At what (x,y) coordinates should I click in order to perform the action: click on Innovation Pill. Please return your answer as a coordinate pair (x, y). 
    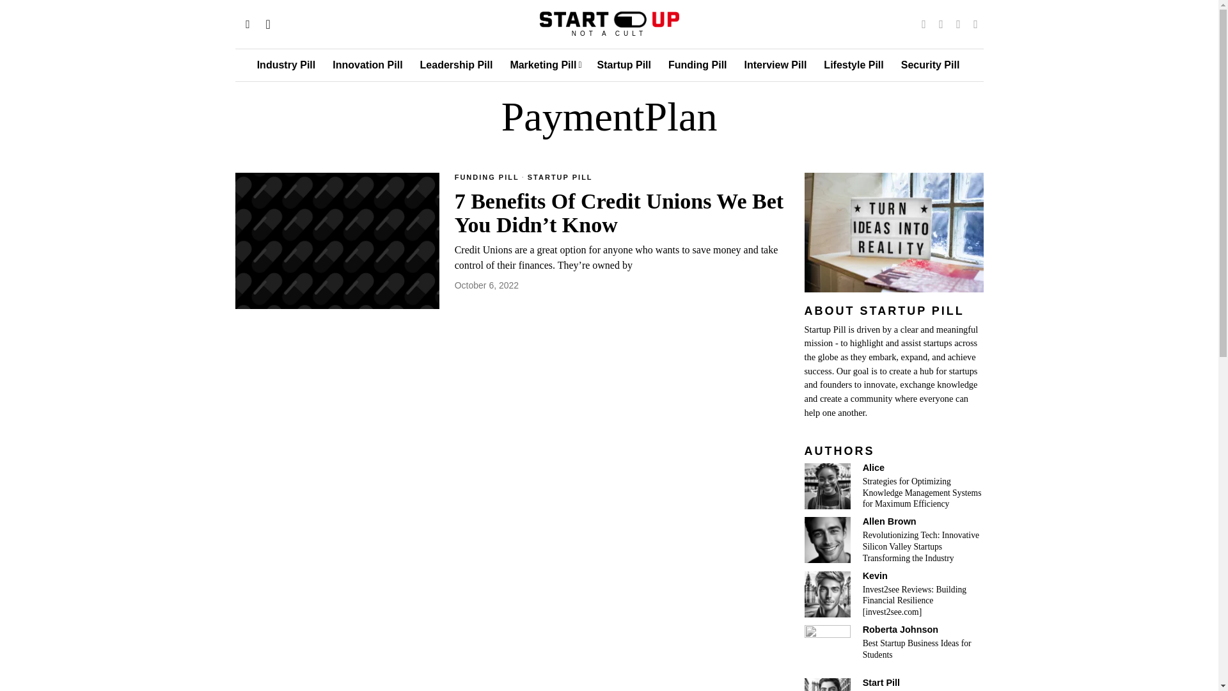
    Looking at the image, I should click on (368, 65).